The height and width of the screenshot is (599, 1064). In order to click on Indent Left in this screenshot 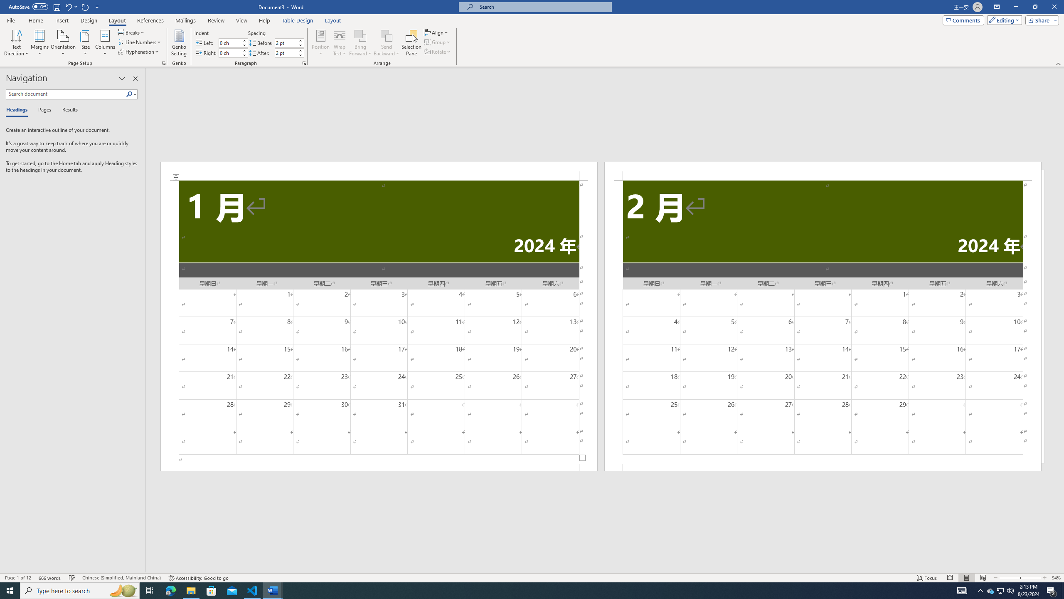, I will do `click(229, 42)`.